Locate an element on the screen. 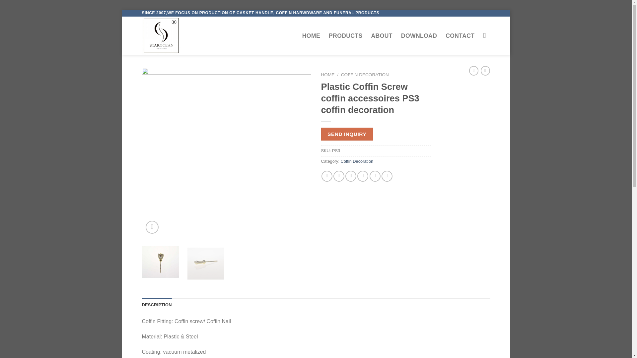 This screenshot has height=358, width=637. Coffin Decoration is located at coordinates (357, 161).